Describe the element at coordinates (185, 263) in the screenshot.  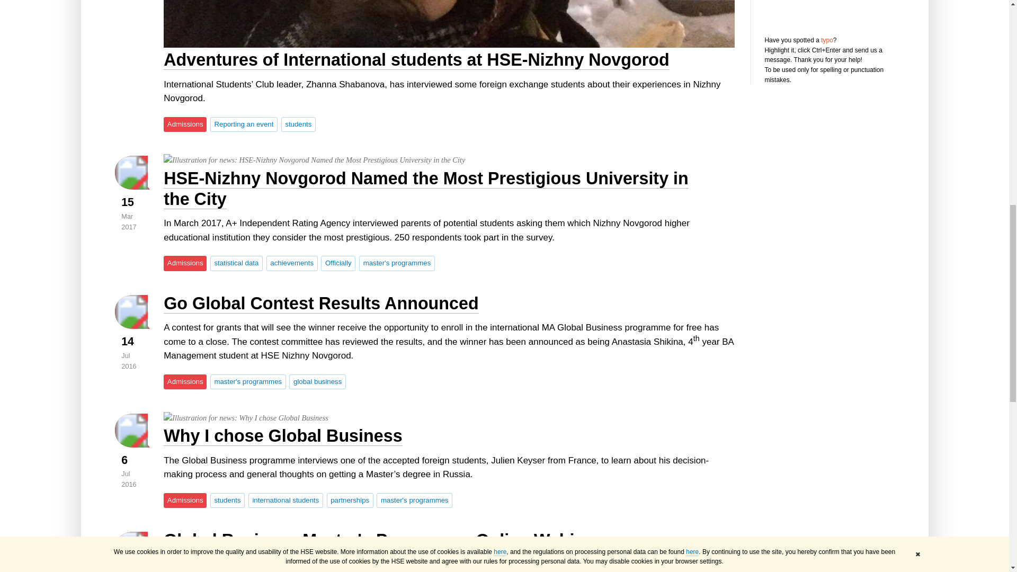
I see `Admissions` at that location.